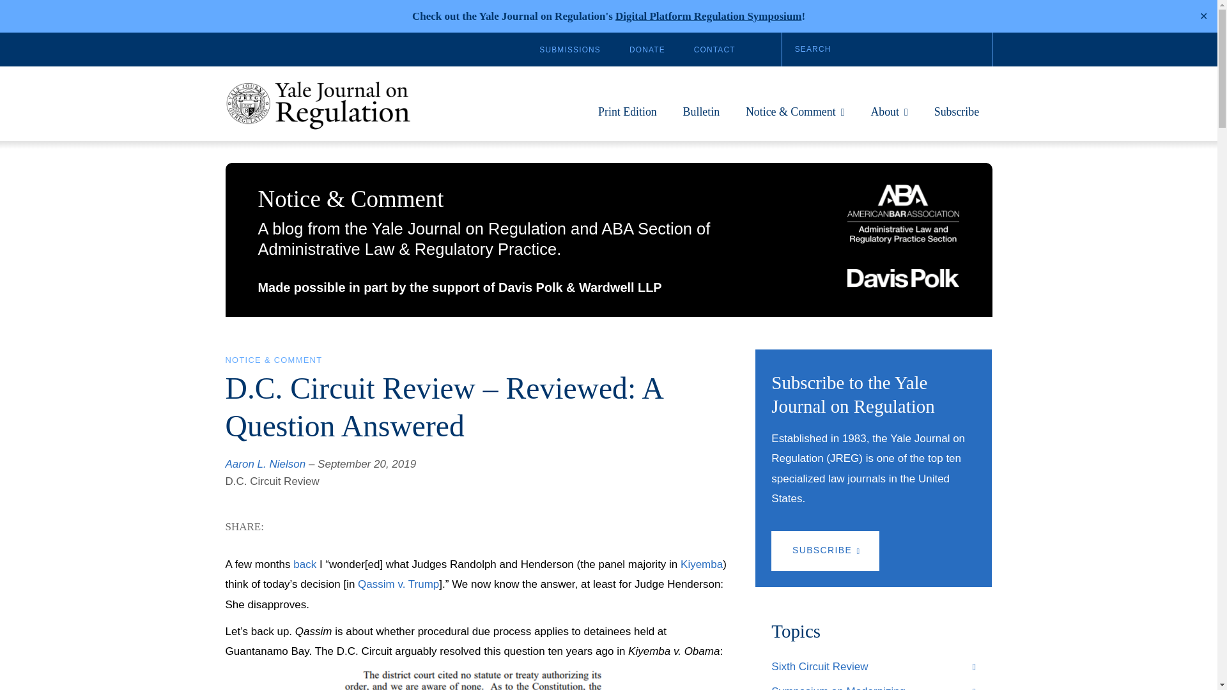 This screenshot has height=690, width=1227. Describe the element at coordinates (647, 50) in the screenshot. I see `DONATE` at that location.